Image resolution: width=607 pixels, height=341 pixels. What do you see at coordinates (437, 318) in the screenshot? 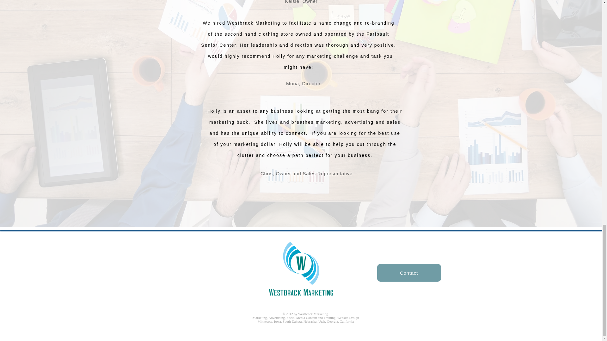
I see `Privacy Policy` at bounding box center [437, 318].